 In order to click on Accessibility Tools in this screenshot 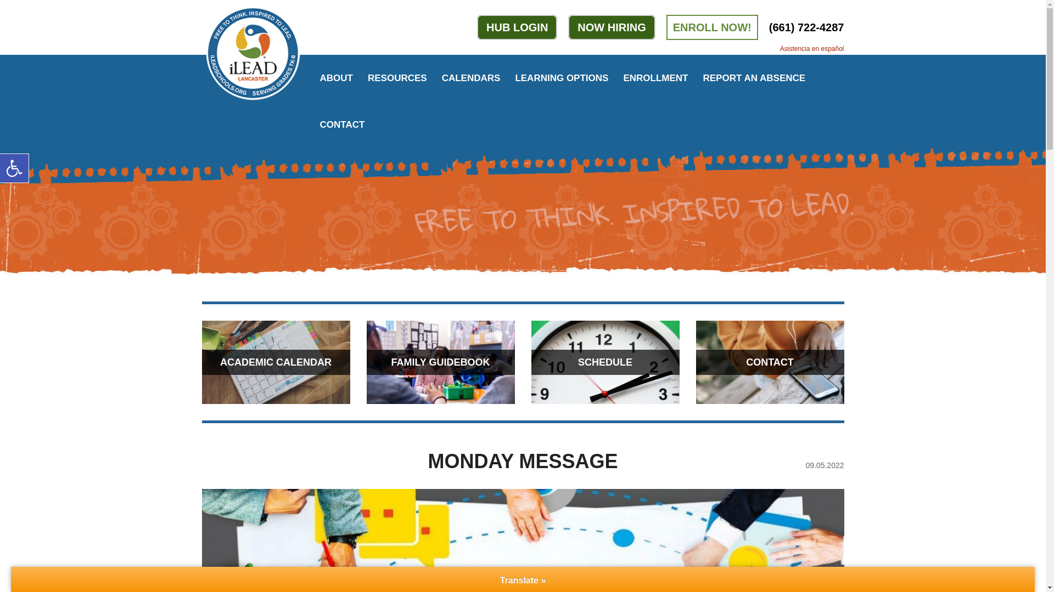, I will do `click(14, 168)`.